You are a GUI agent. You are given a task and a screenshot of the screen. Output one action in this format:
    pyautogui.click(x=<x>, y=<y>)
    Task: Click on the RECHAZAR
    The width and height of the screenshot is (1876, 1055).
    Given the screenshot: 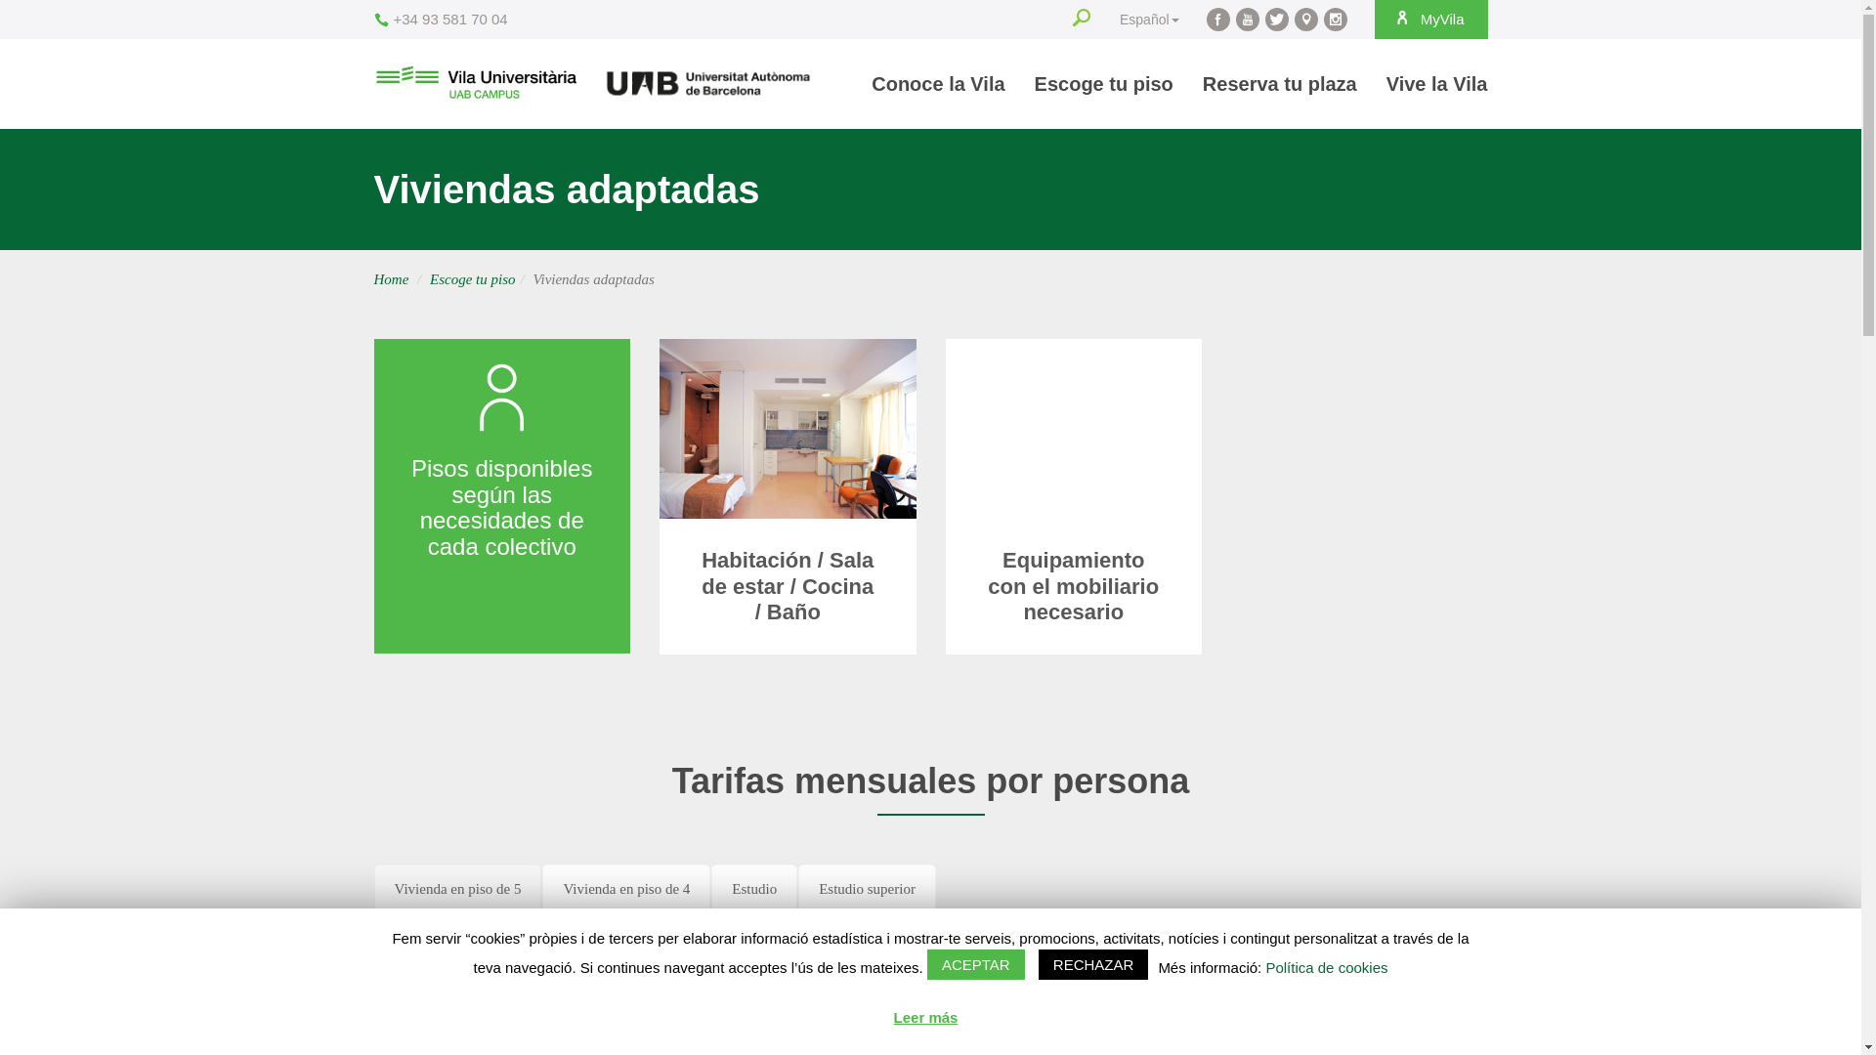 What is the action you would take?
    pyautogui.click(x=1094, y=965)
    